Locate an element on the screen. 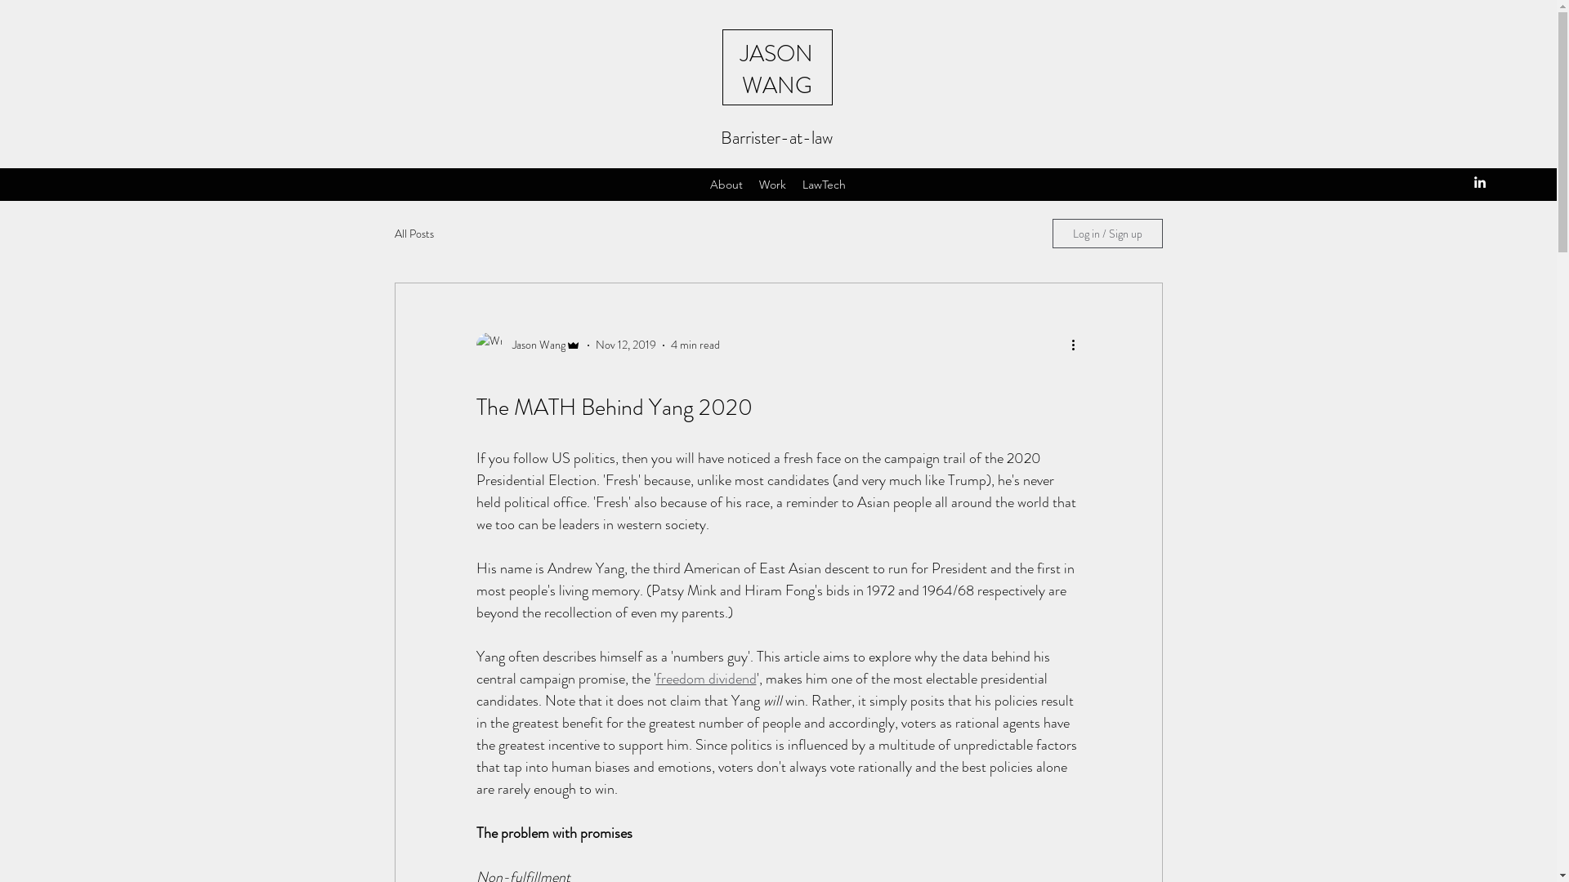  freedom dividend is located at coordinates (706, 679).